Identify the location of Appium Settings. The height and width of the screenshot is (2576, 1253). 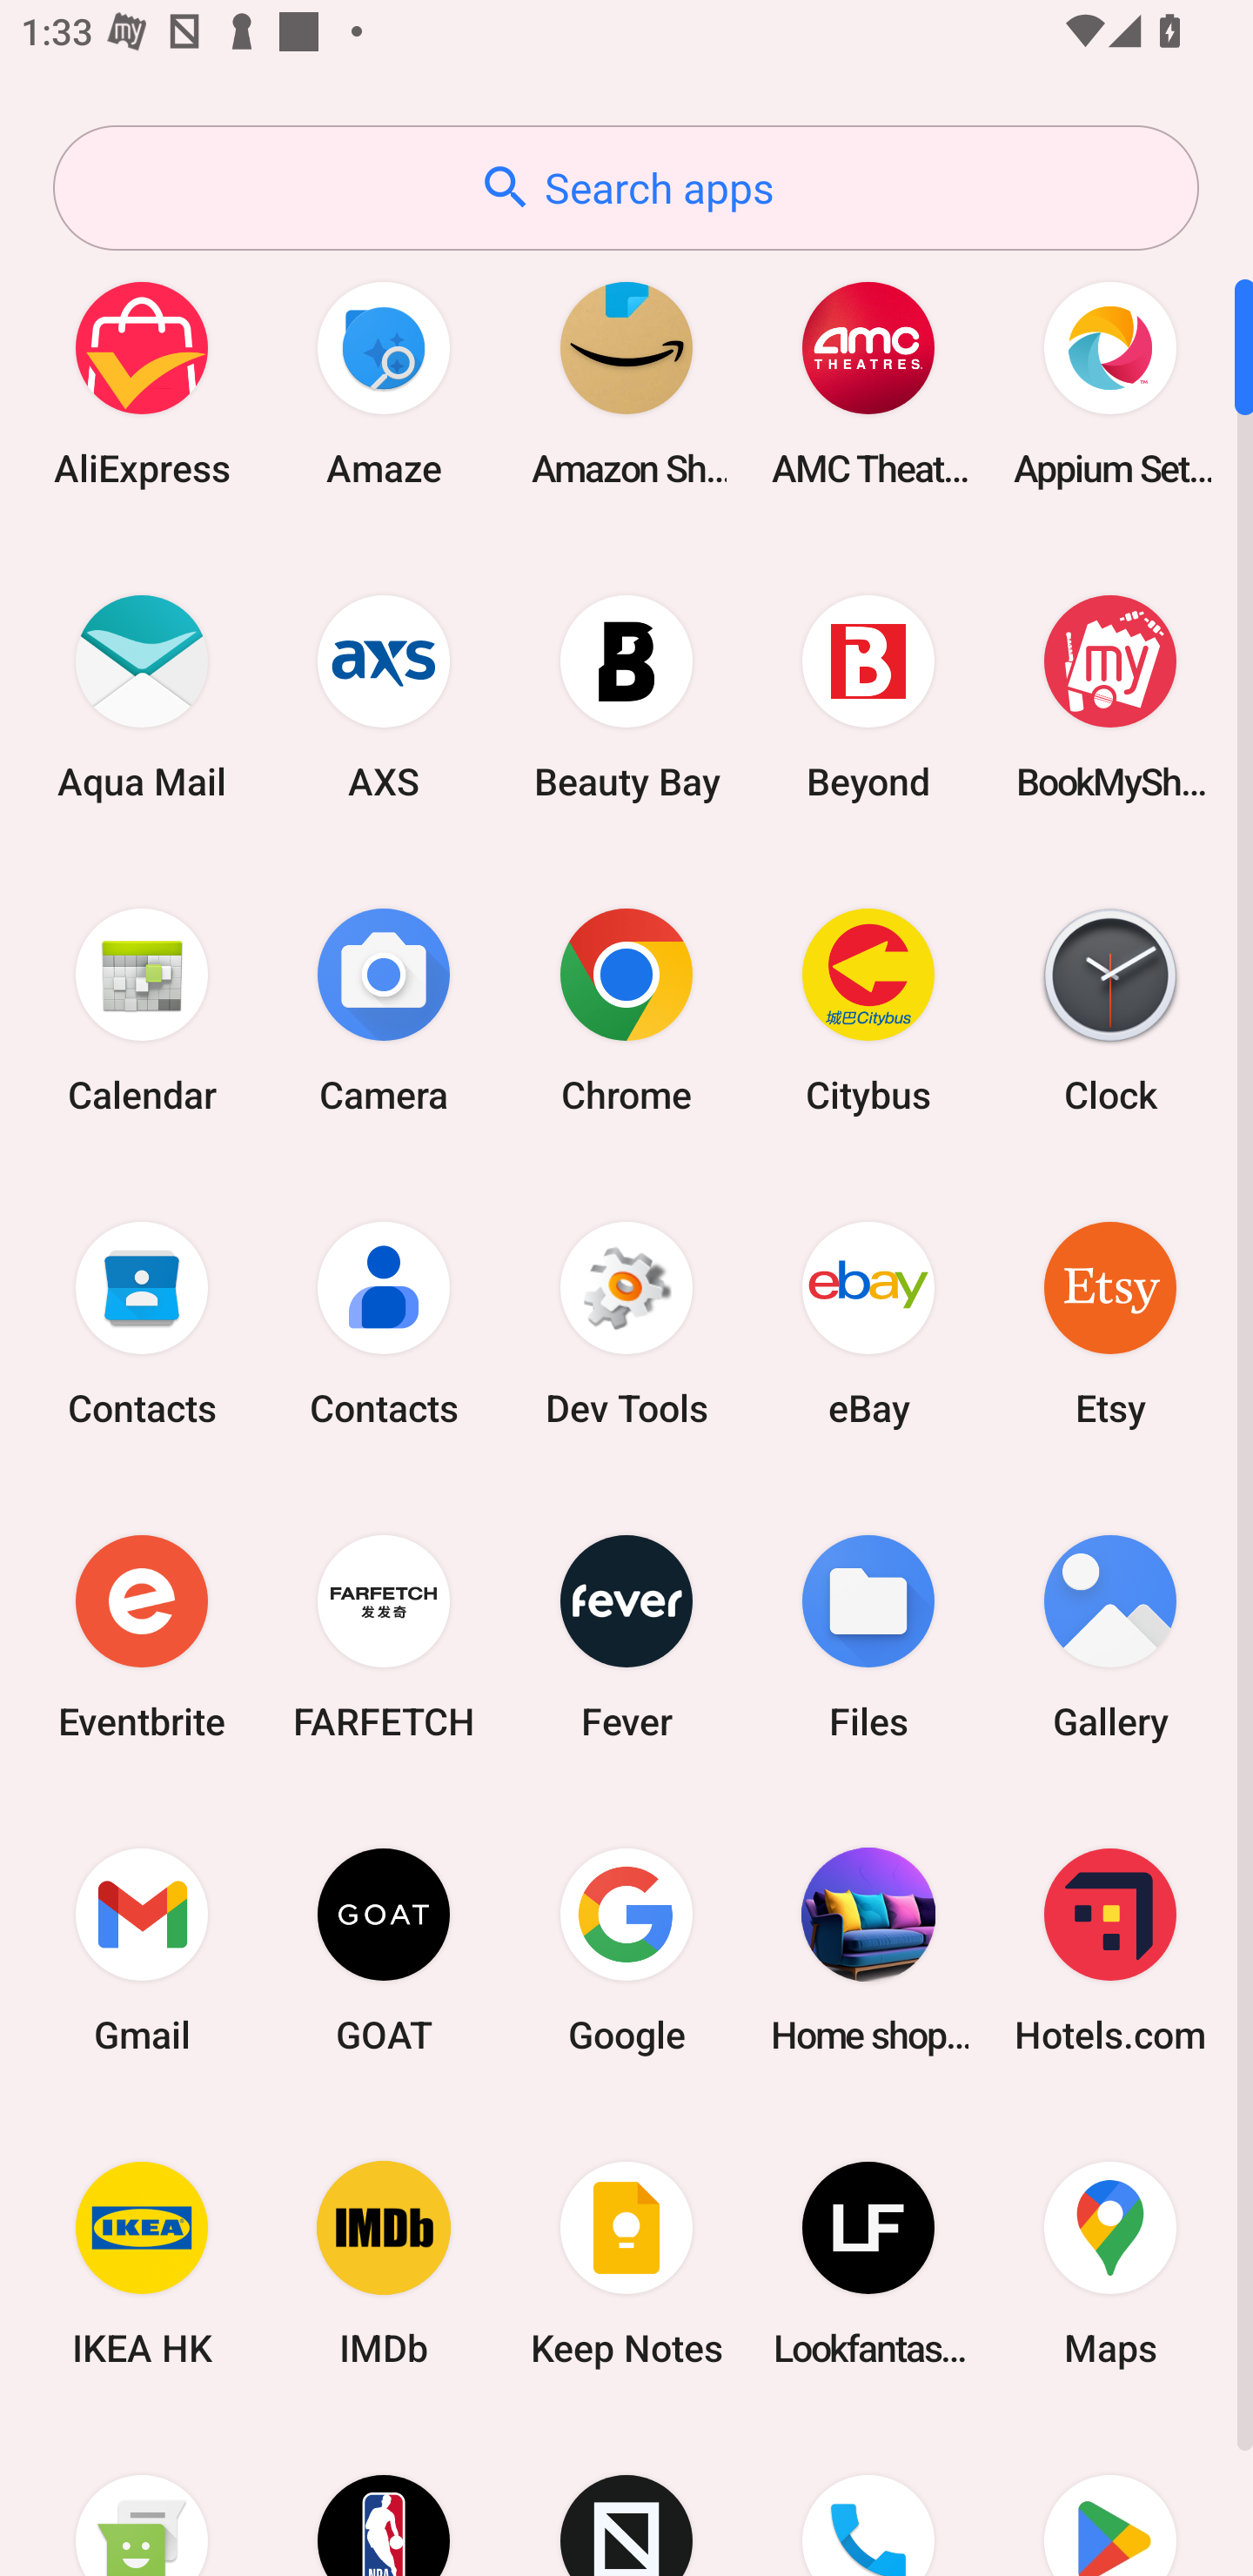
(1110, 383).